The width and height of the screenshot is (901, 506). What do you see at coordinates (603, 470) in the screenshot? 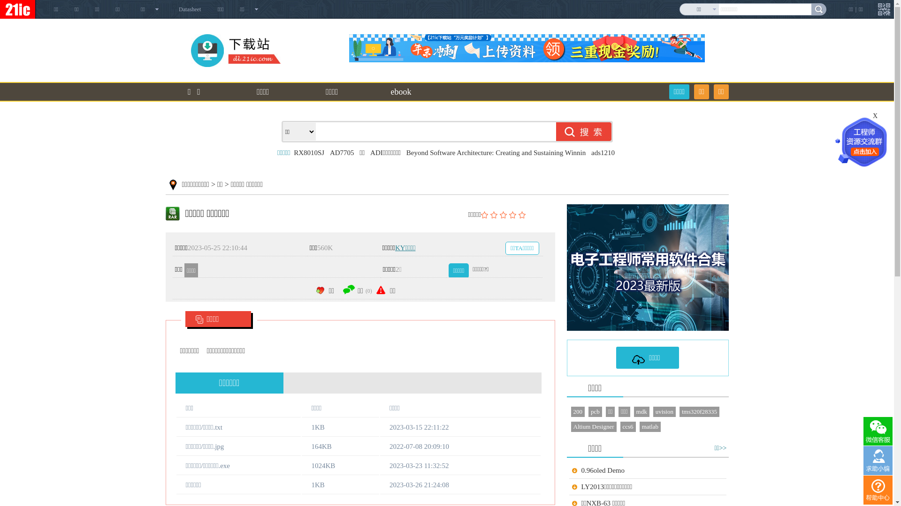
I see `0.96oled Demo` at bounding box center [603, 470].